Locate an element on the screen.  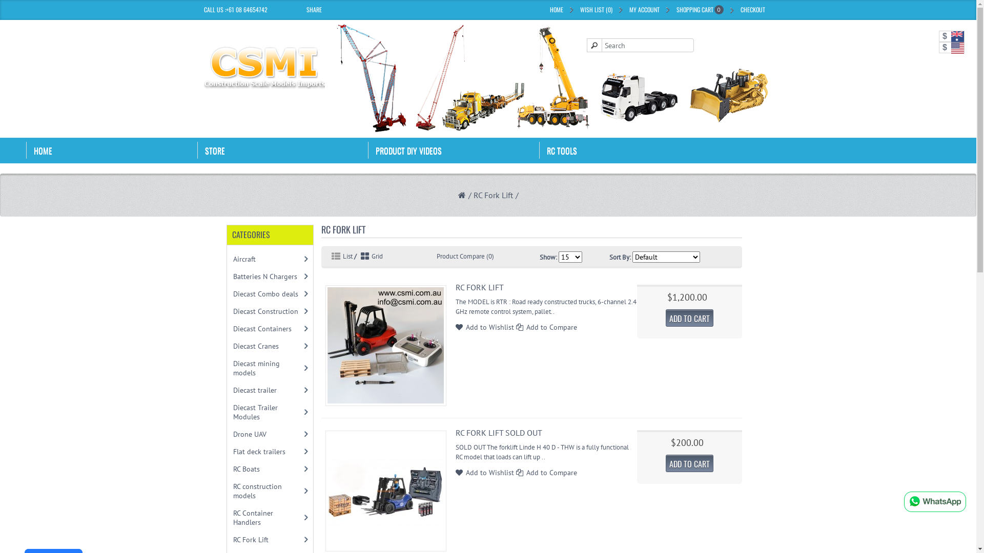
CSMI is located at coordinates (264, 68).